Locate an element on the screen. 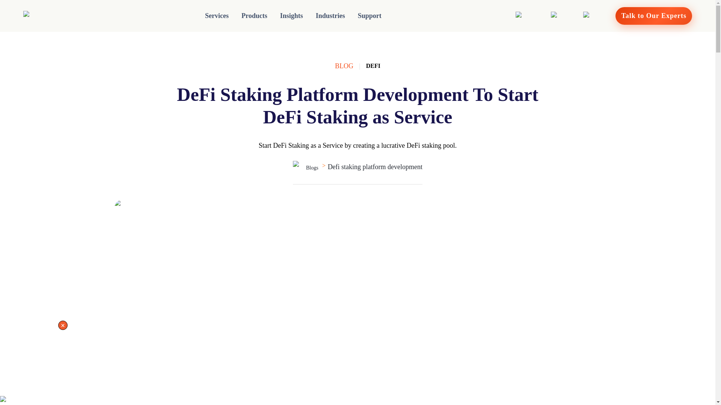 The height and width of the screenshot is (405, 721). Services is located at coordinates (217, 16).